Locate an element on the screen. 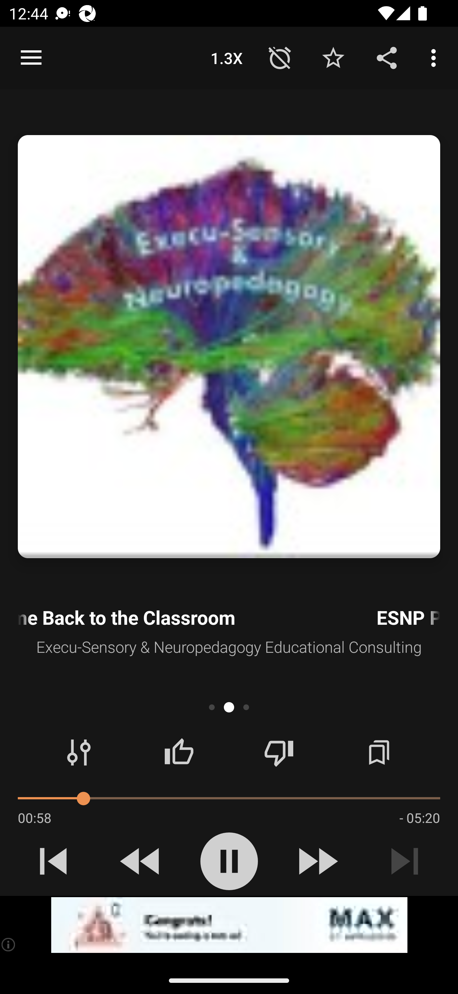  1.3X is located at coordinates (226, 57).